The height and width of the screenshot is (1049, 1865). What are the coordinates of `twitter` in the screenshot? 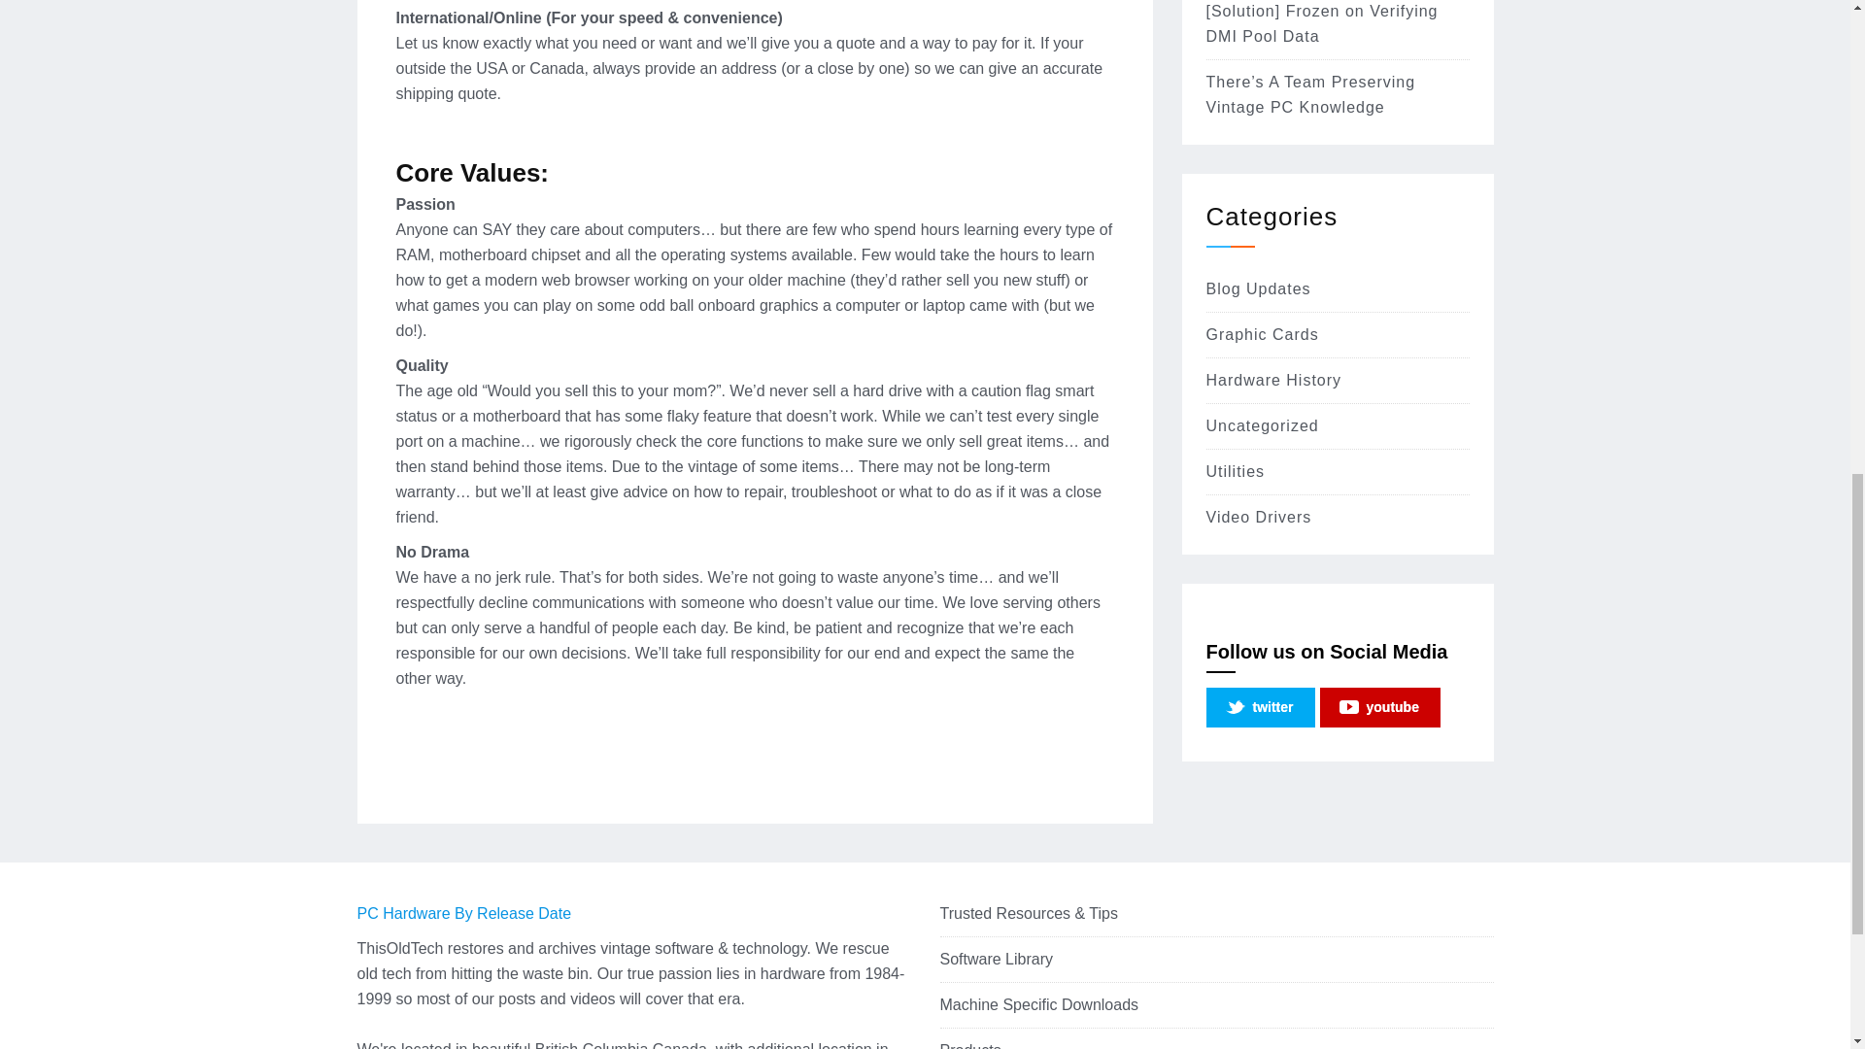 It's located at (1261, 707).